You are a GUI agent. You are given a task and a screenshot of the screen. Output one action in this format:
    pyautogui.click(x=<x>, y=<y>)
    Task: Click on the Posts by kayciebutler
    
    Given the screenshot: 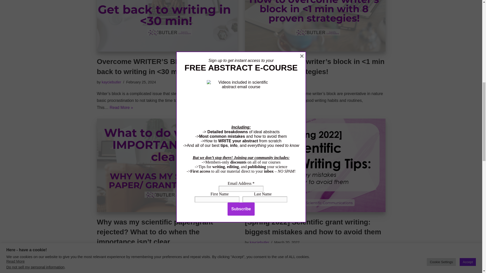 What is the action you would take?
    pyautogui.click(x=259, y=242)
    